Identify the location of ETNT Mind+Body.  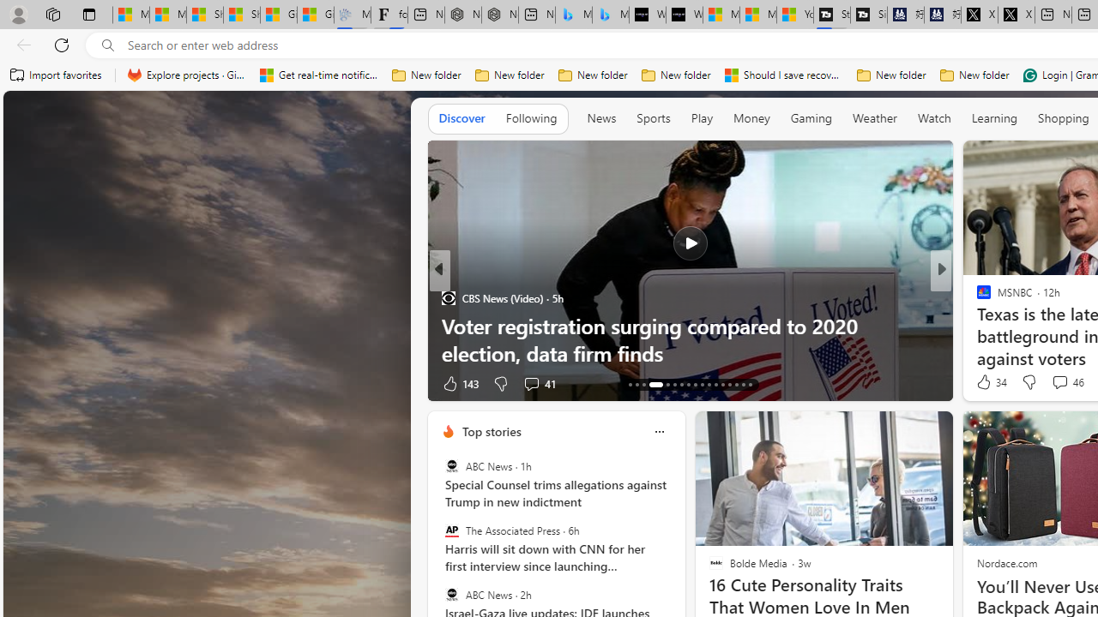
(976, 297).